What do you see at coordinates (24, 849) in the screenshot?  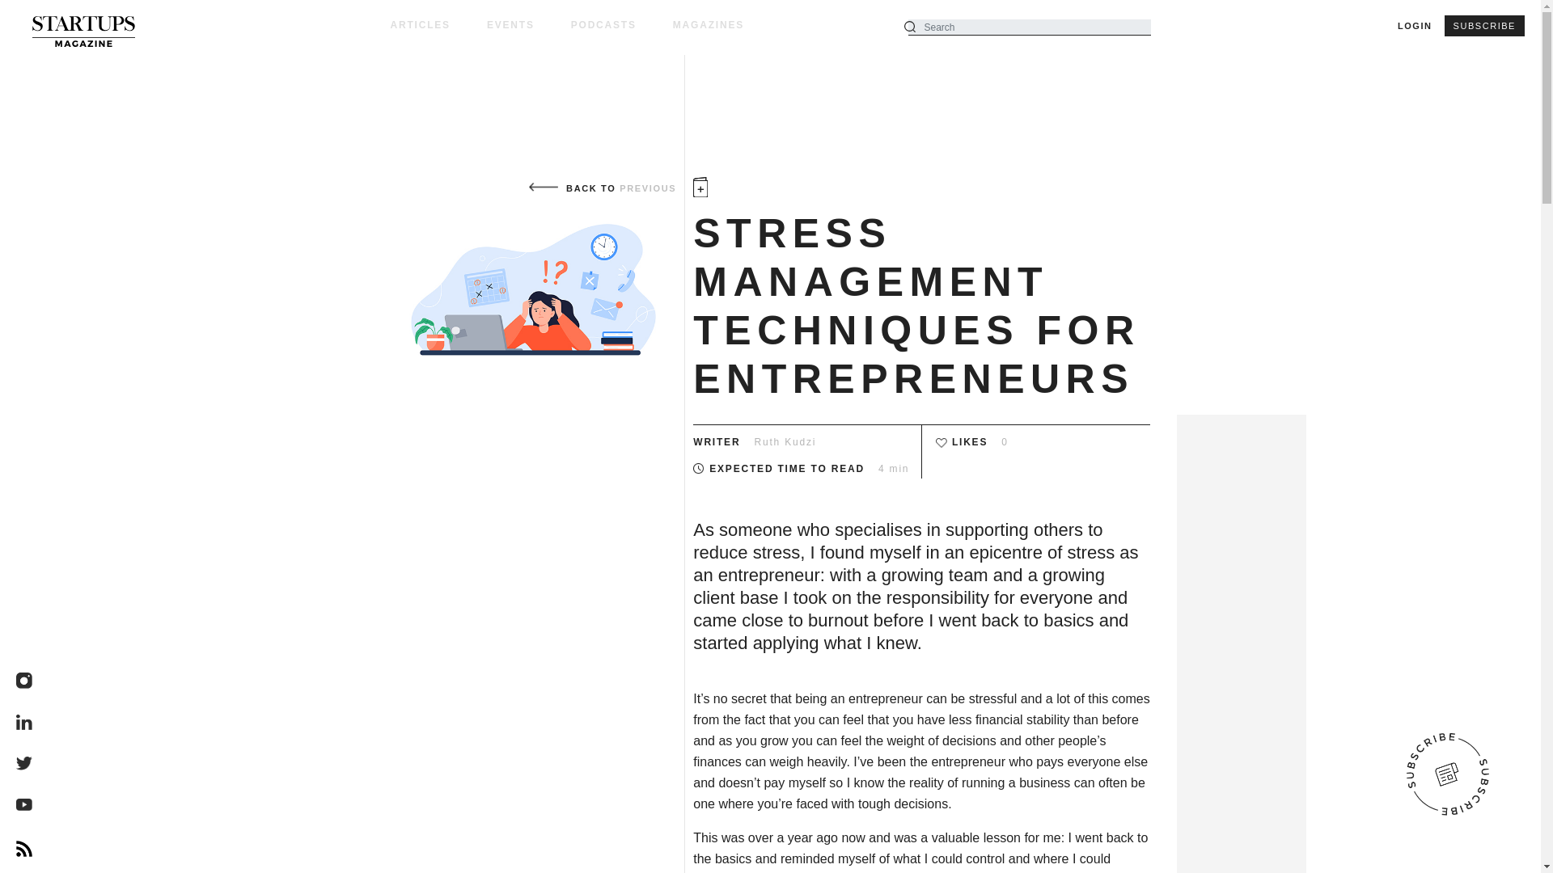 I see `RSS Feed` at bounding box center [24, 849].